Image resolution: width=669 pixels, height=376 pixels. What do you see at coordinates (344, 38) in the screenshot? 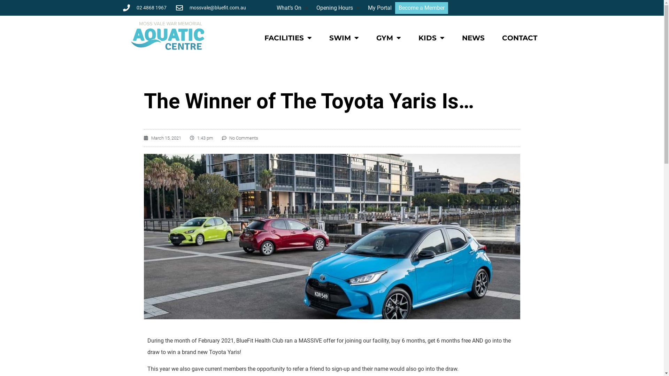
I see `SWIM` at bounding box center [344, 38].